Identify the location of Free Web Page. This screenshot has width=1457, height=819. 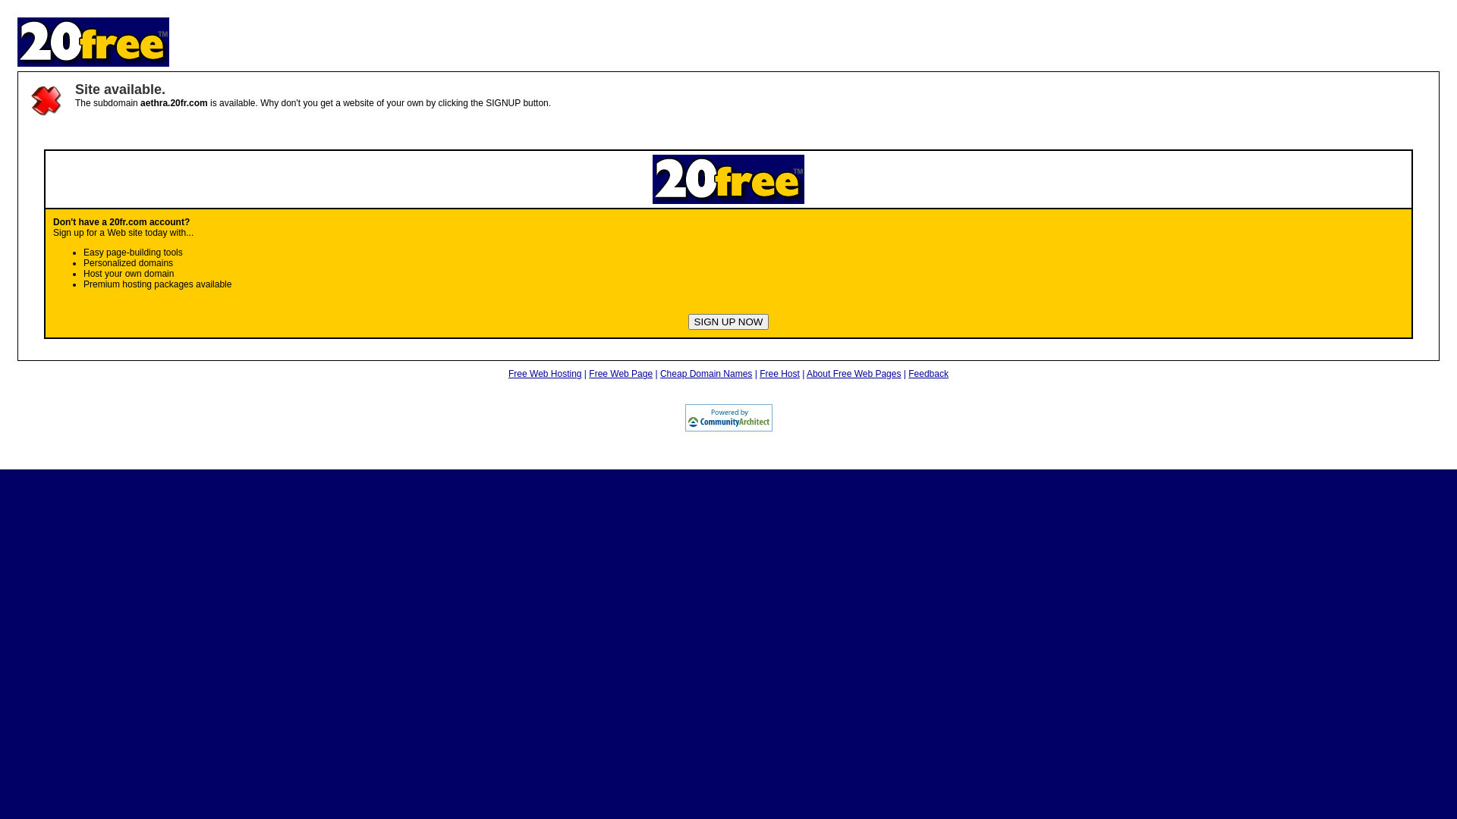
(621, 374).